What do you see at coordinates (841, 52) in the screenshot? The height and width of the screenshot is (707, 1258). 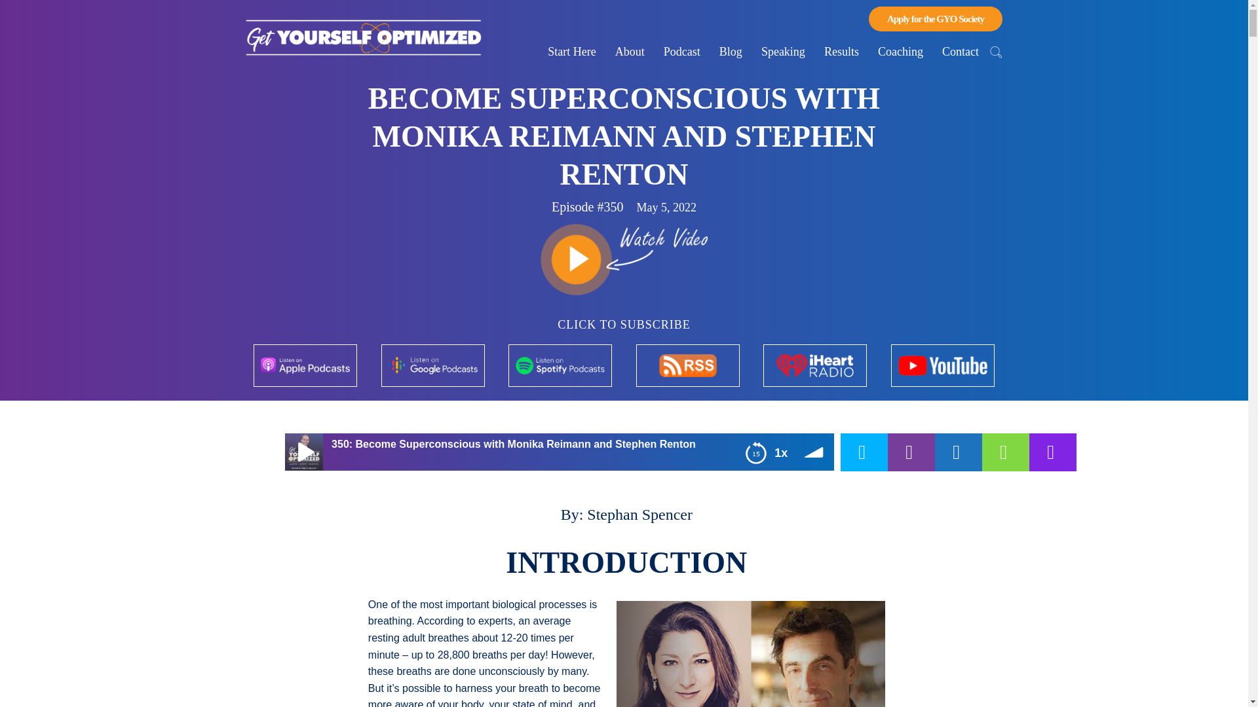 I see `Results` at bounding box center [841, 52].